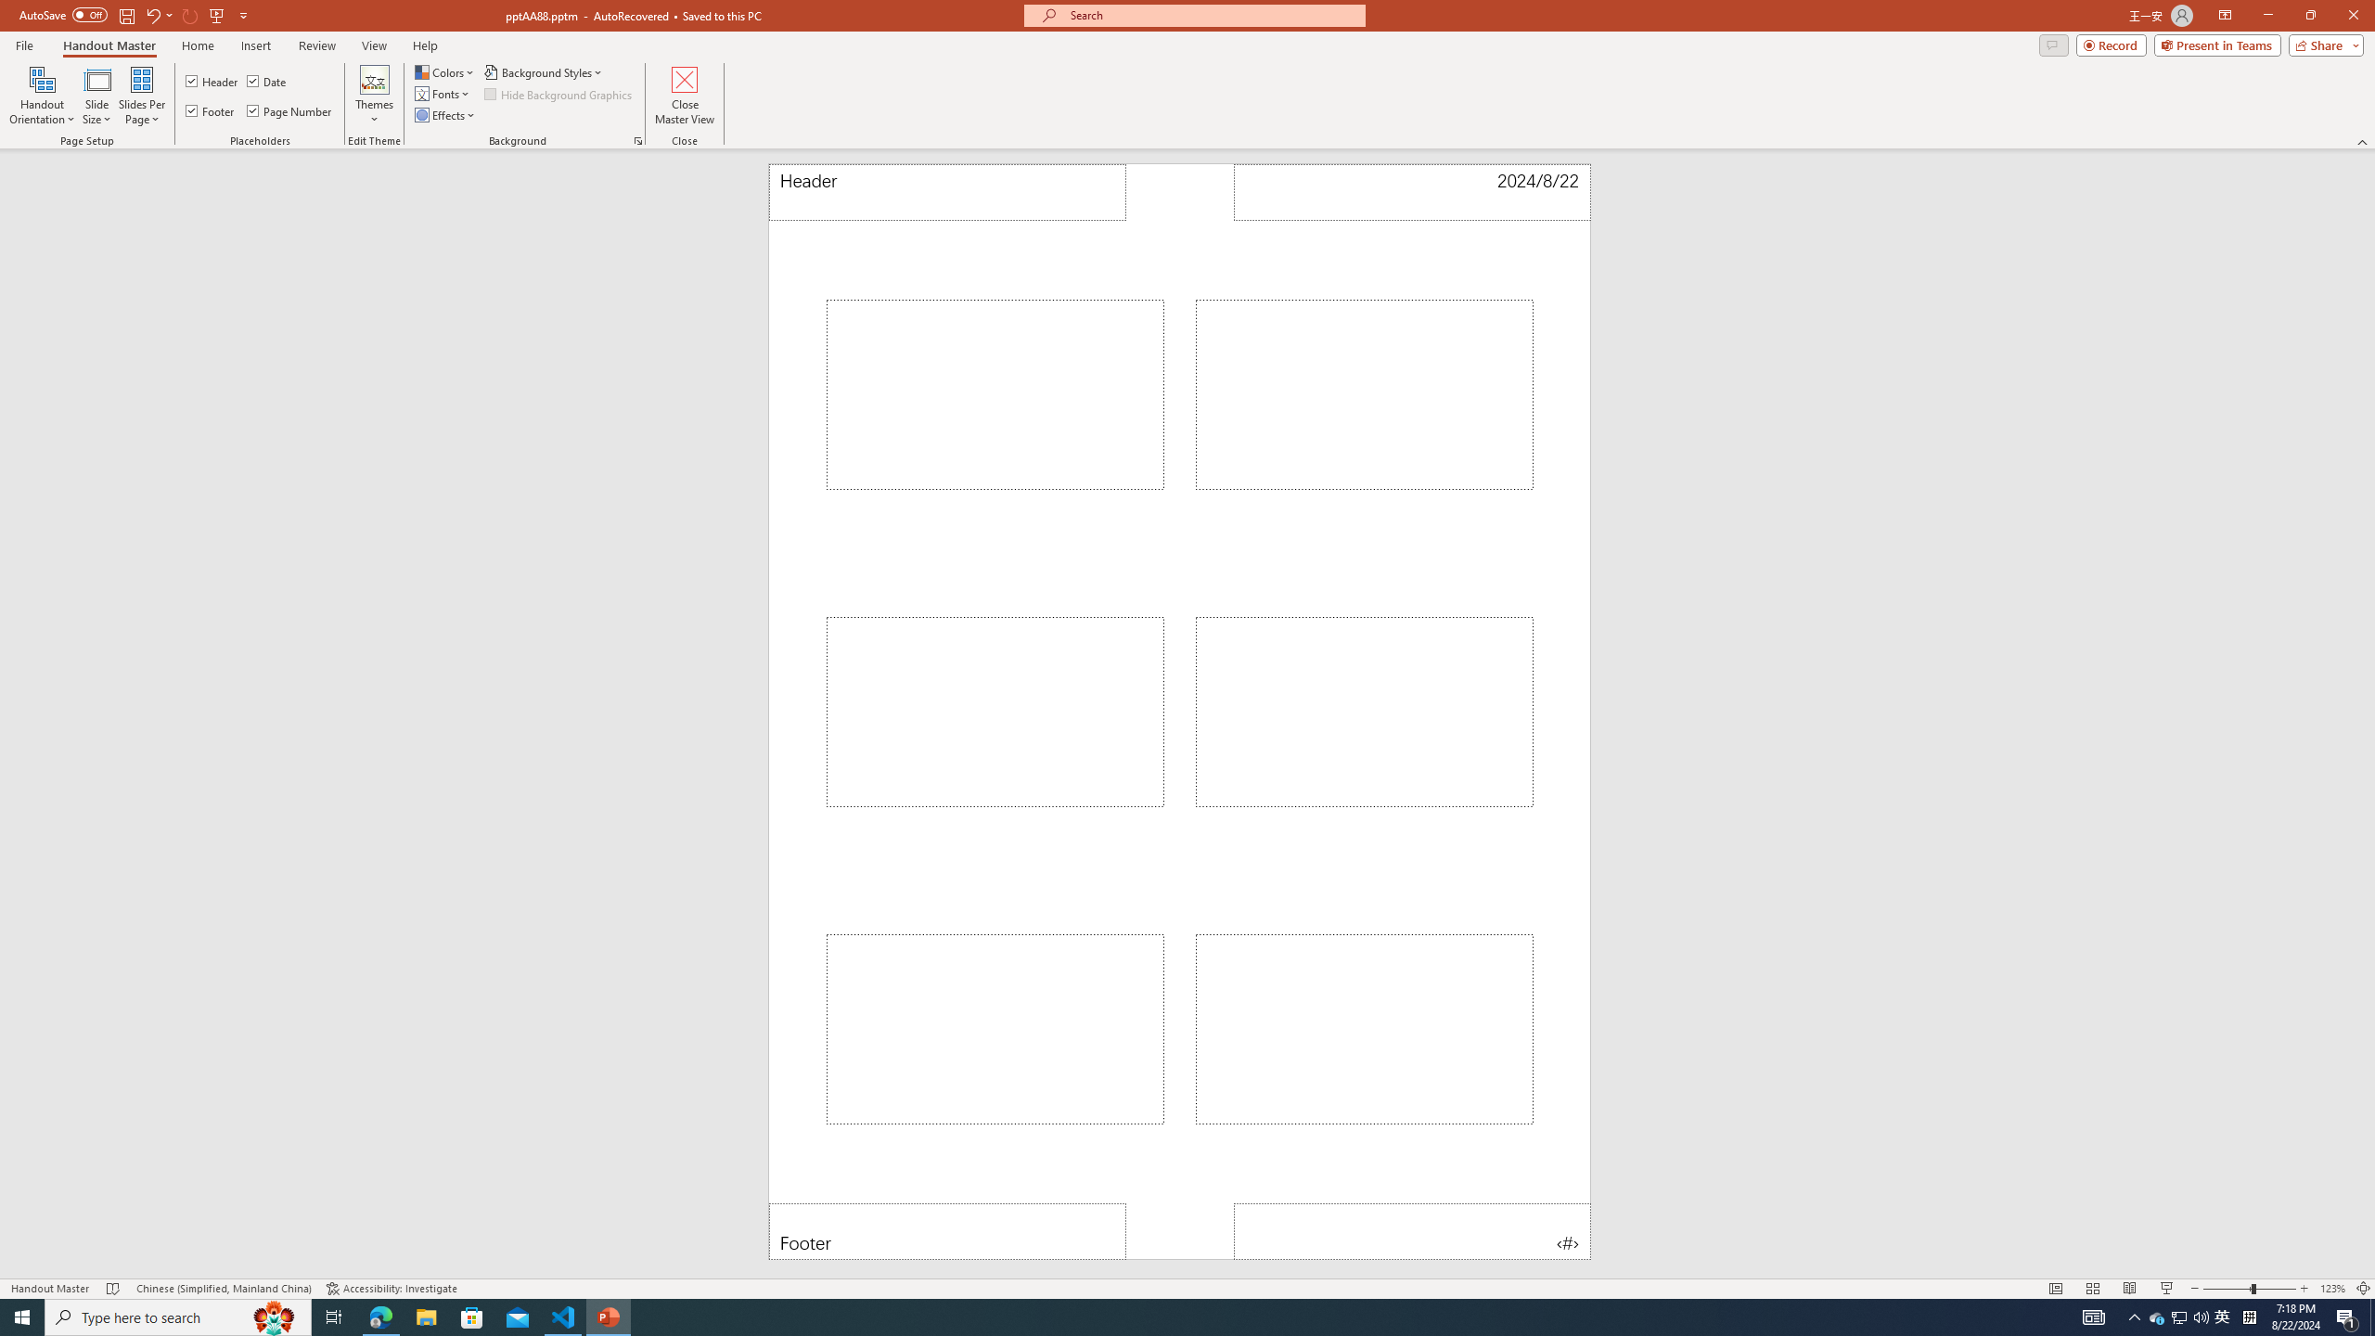 Image resolution: width=2375 pixels, height=1336 pixels. Describe the element at coordinates (267, 82) in the screenshot. I see `Date` at that location.